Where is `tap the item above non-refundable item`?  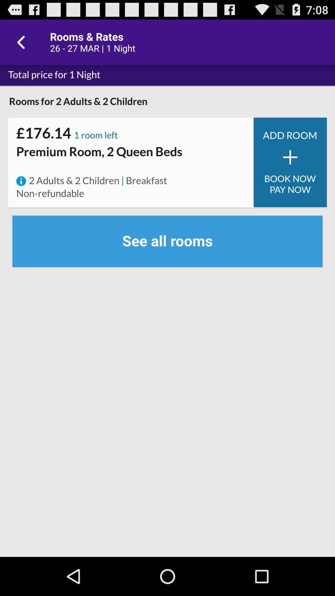
tap the item above non-refundable item is located at coordinates (21, 181).